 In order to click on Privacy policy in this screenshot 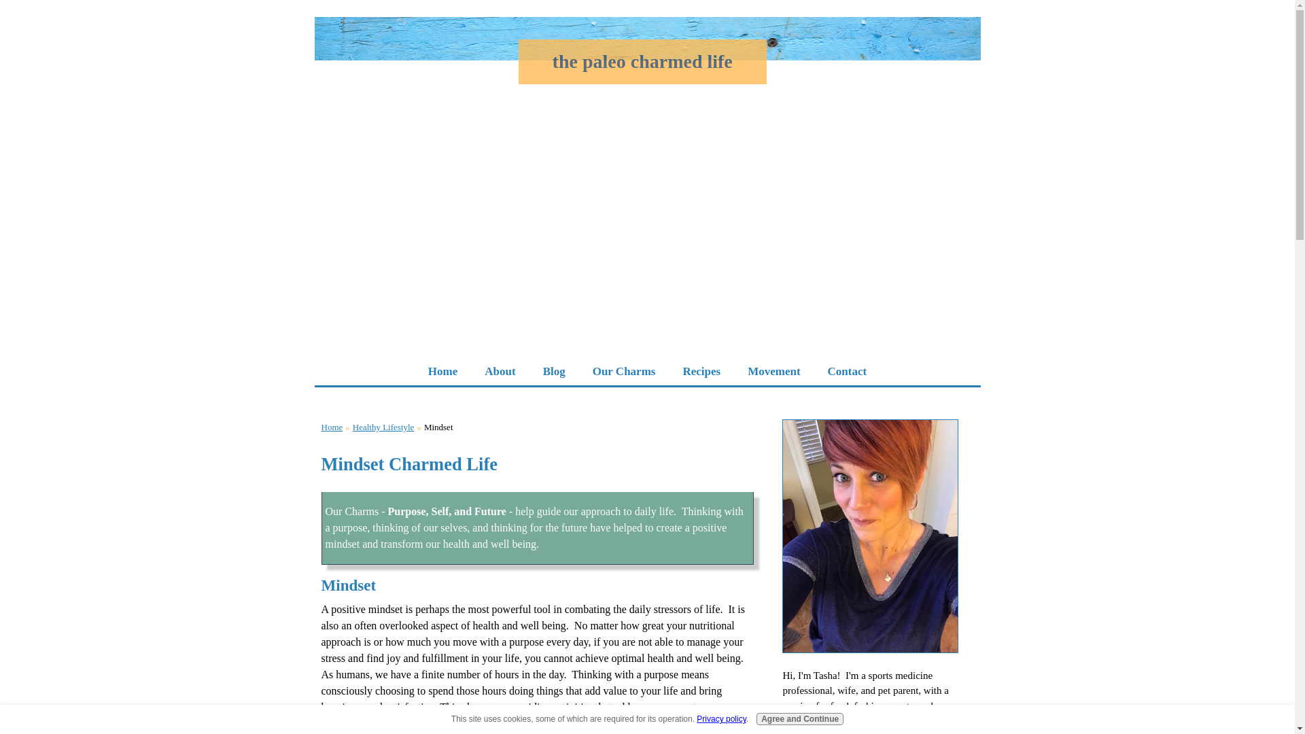, I will do `click(720, 718)`.